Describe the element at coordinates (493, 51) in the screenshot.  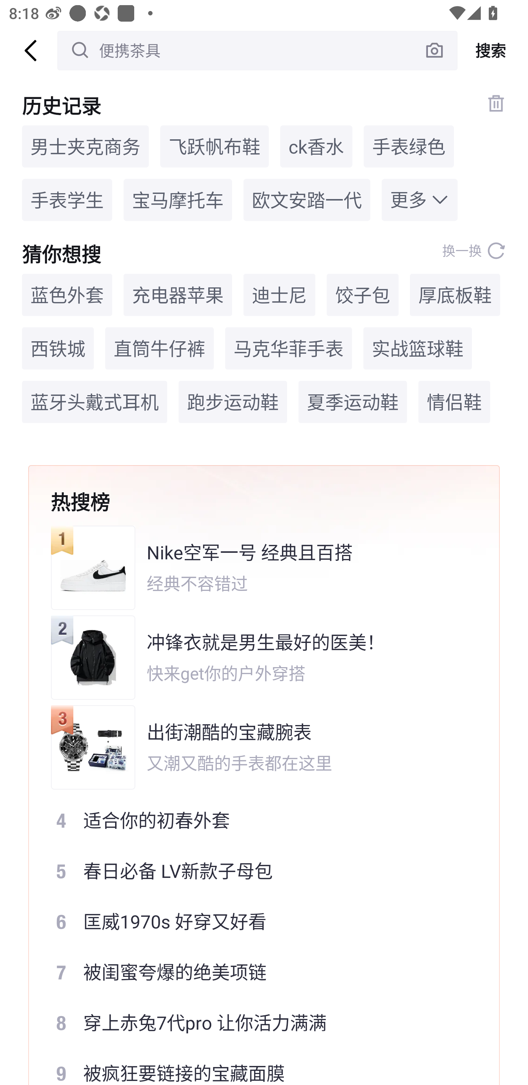
I see `搜索` at that location.